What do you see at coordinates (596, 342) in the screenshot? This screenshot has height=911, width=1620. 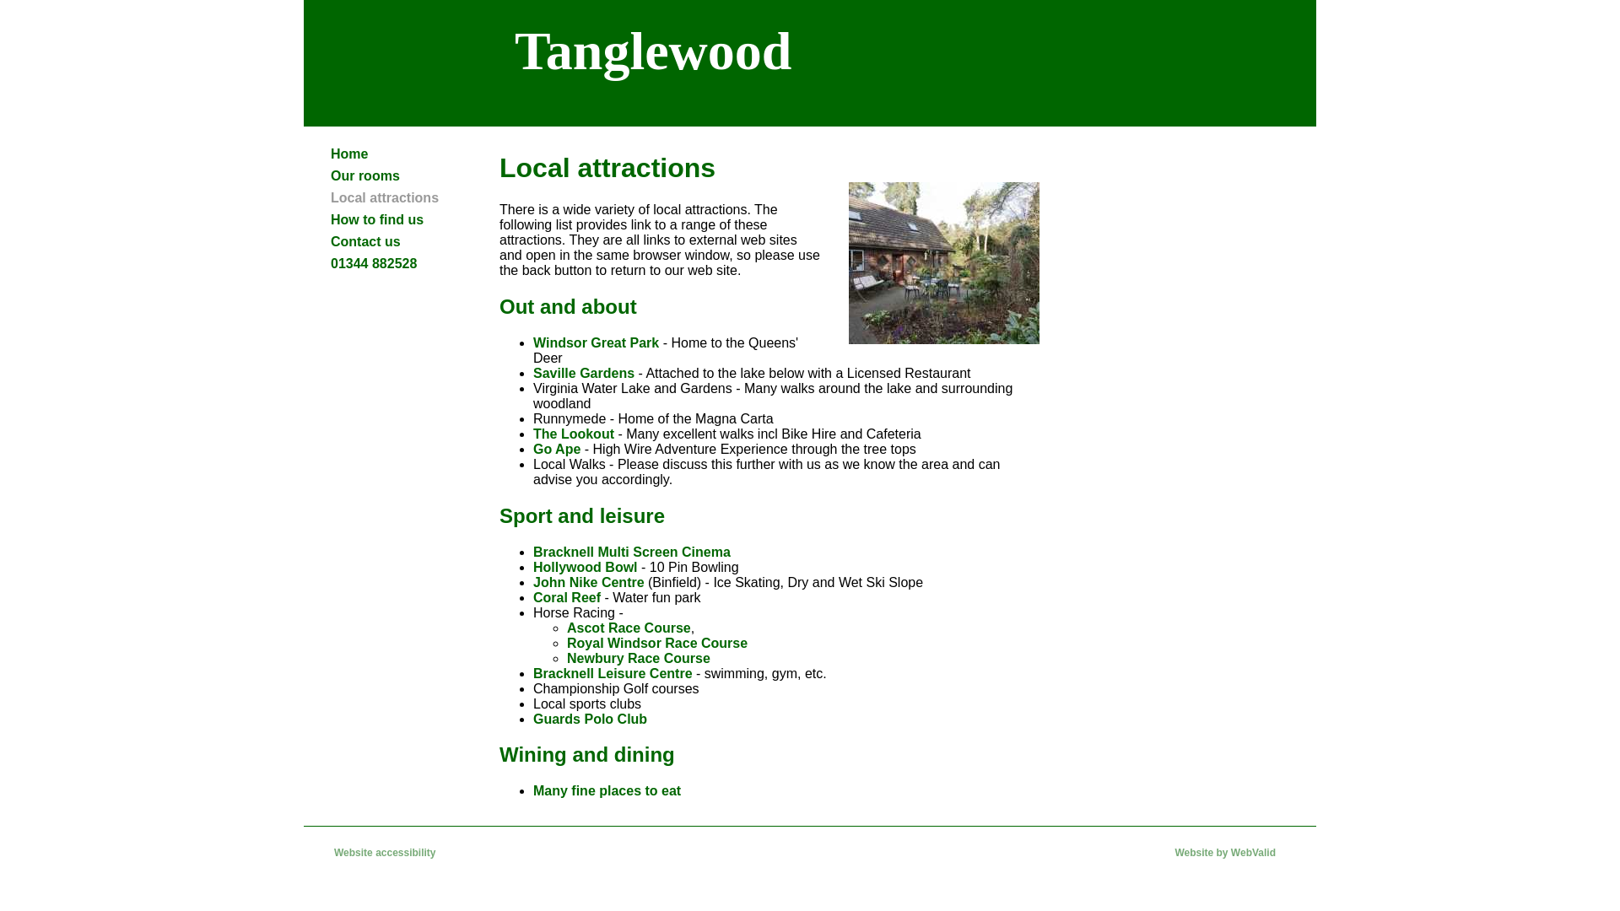 I see `Windsor Great Park` at bounding box center [596, 342].